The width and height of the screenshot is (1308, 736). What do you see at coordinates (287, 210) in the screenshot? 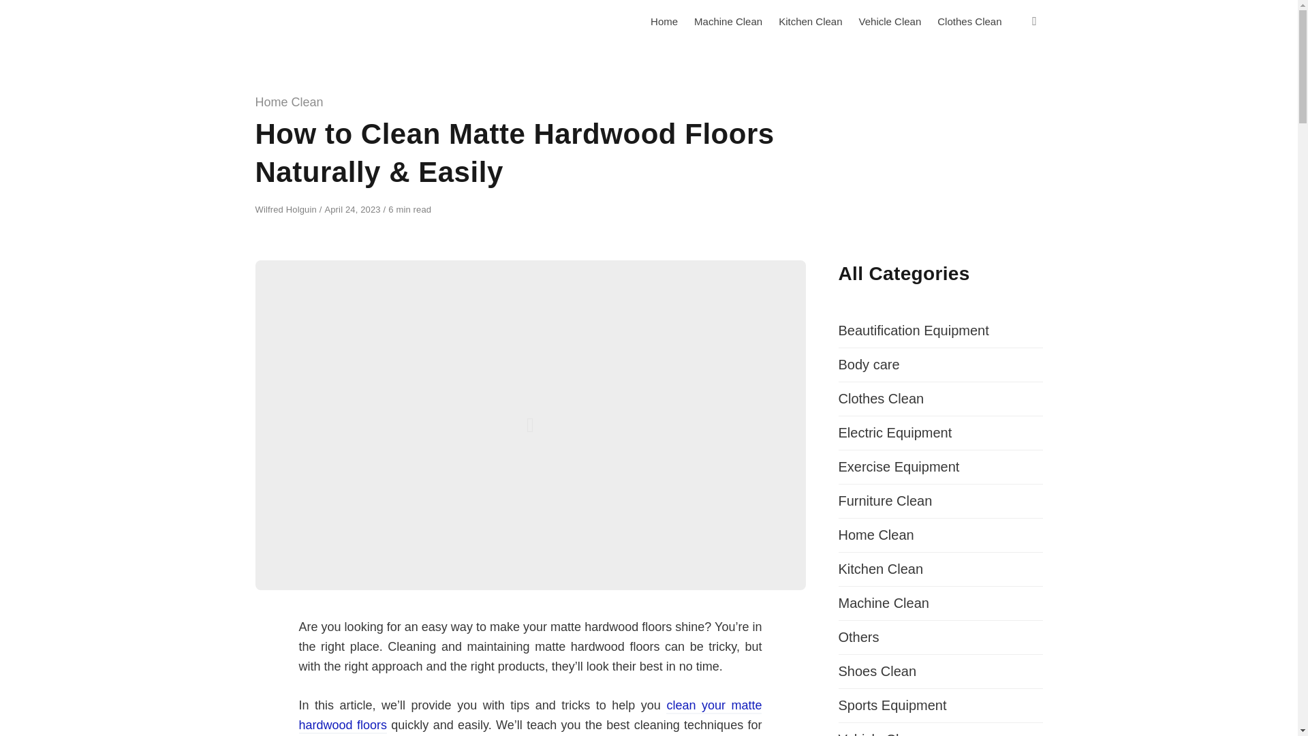
I see `Wilfred Holguin` at bounding box center [287, 210].